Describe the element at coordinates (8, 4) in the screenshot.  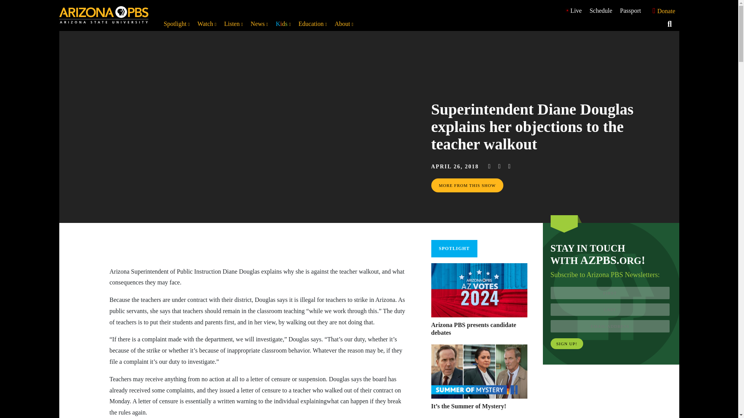
I see `SKIP TO CONTENT` at that location.